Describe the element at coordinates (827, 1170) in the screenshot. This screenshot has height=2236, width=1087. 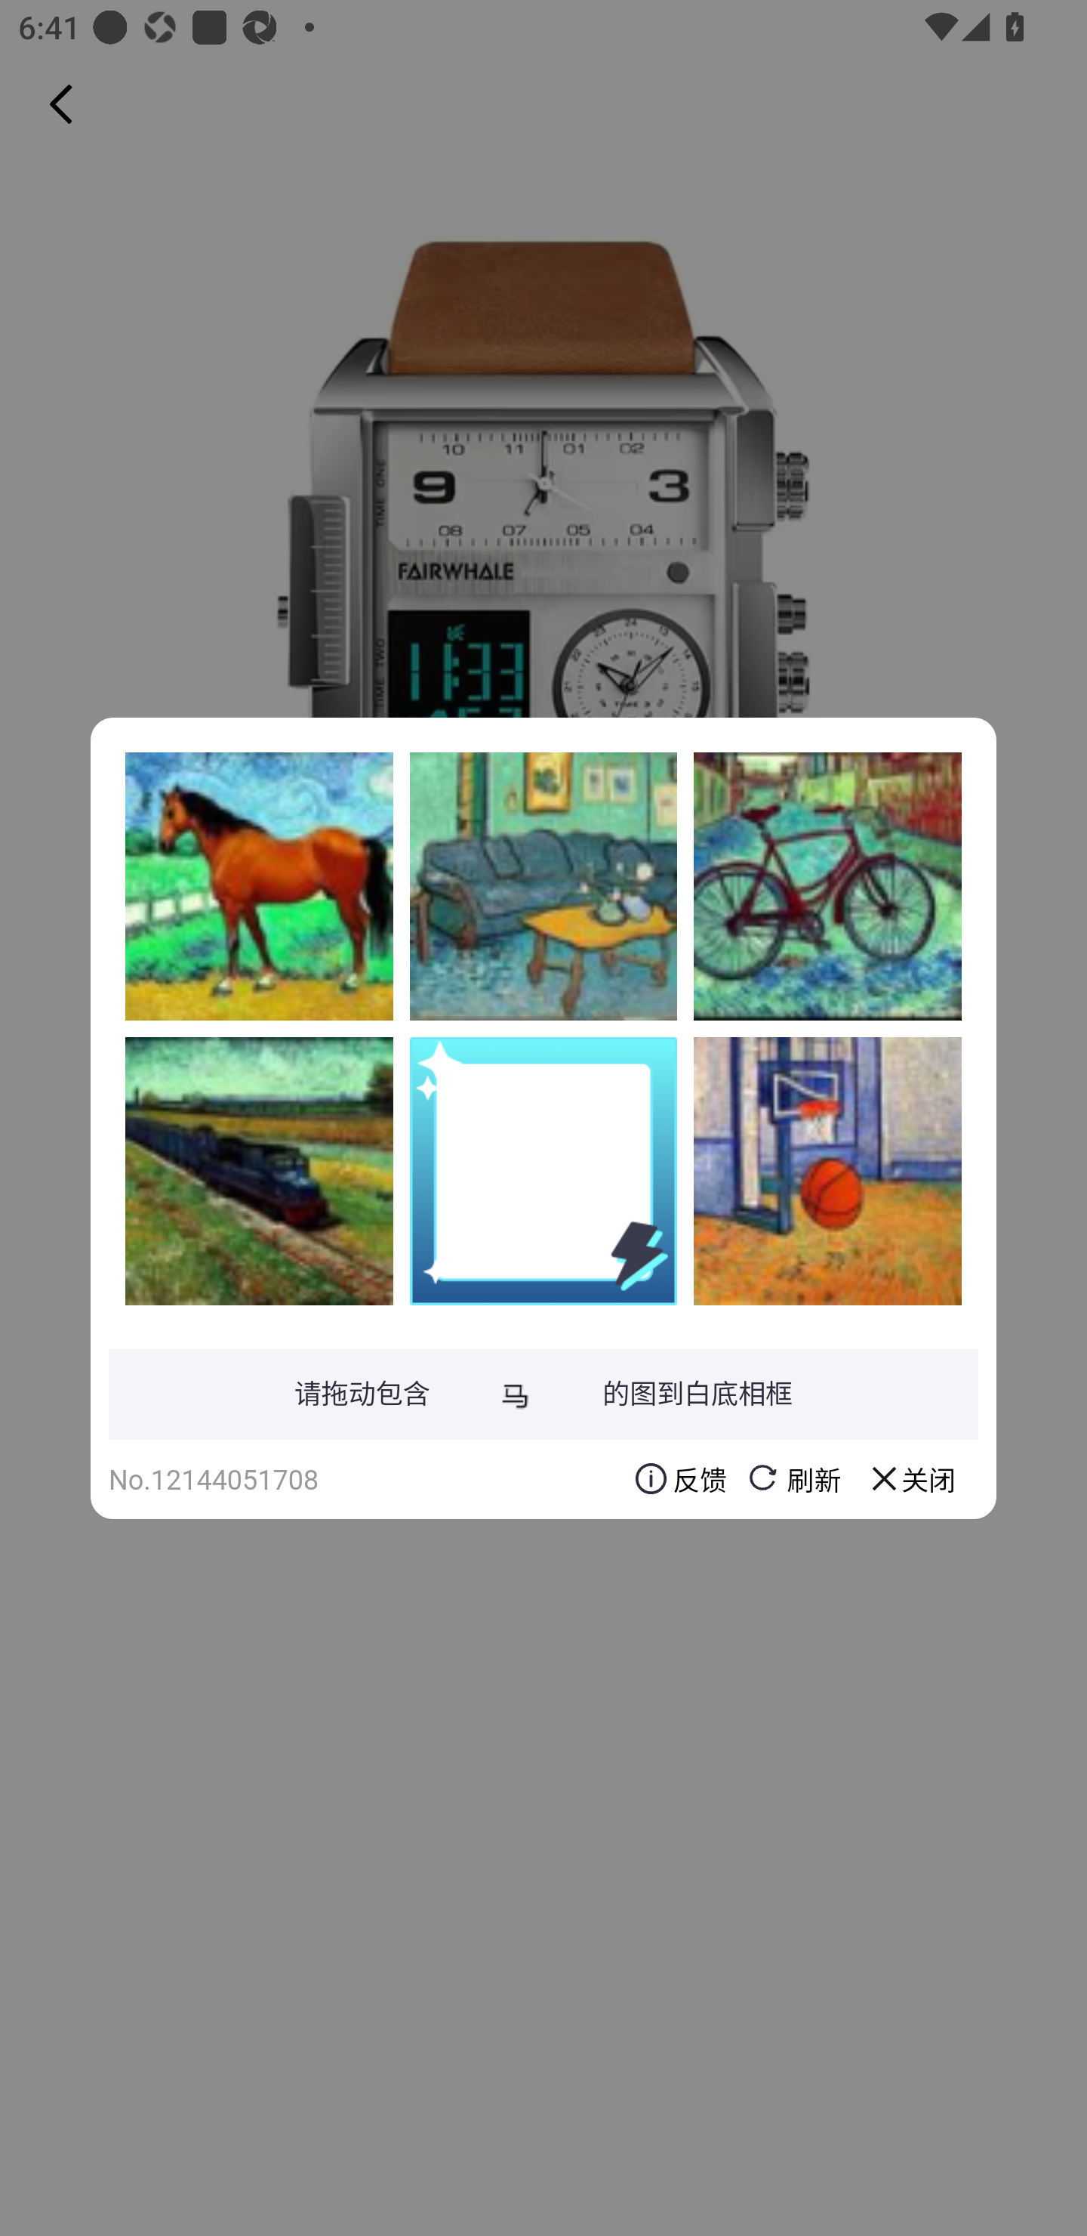
I see `9f0PckHV2J++S2` at that location.